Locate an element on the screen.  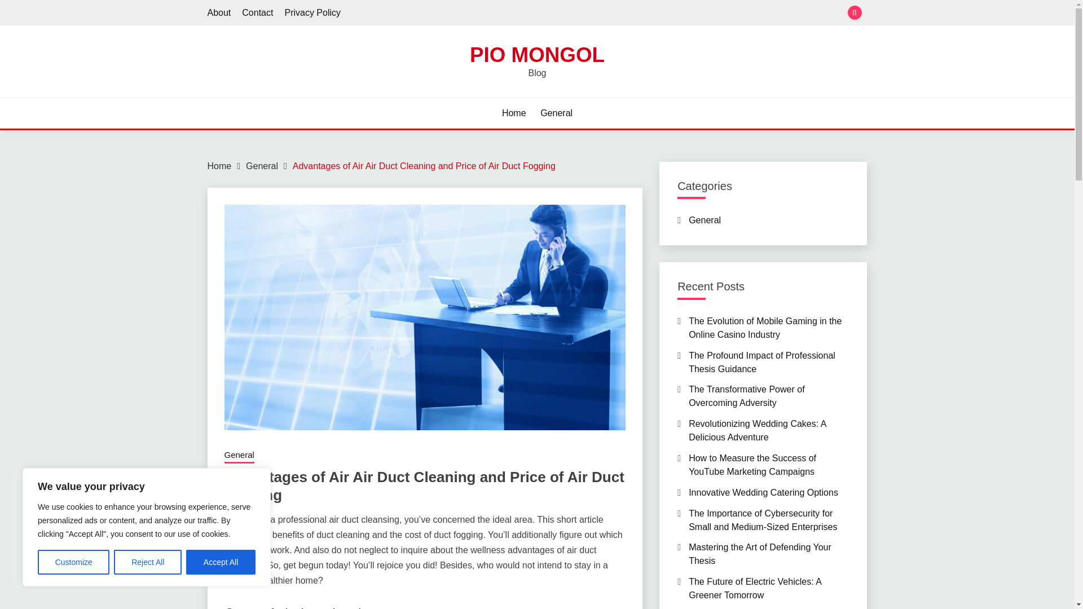
PIO MONGOL is located at coordinates (537, 54).